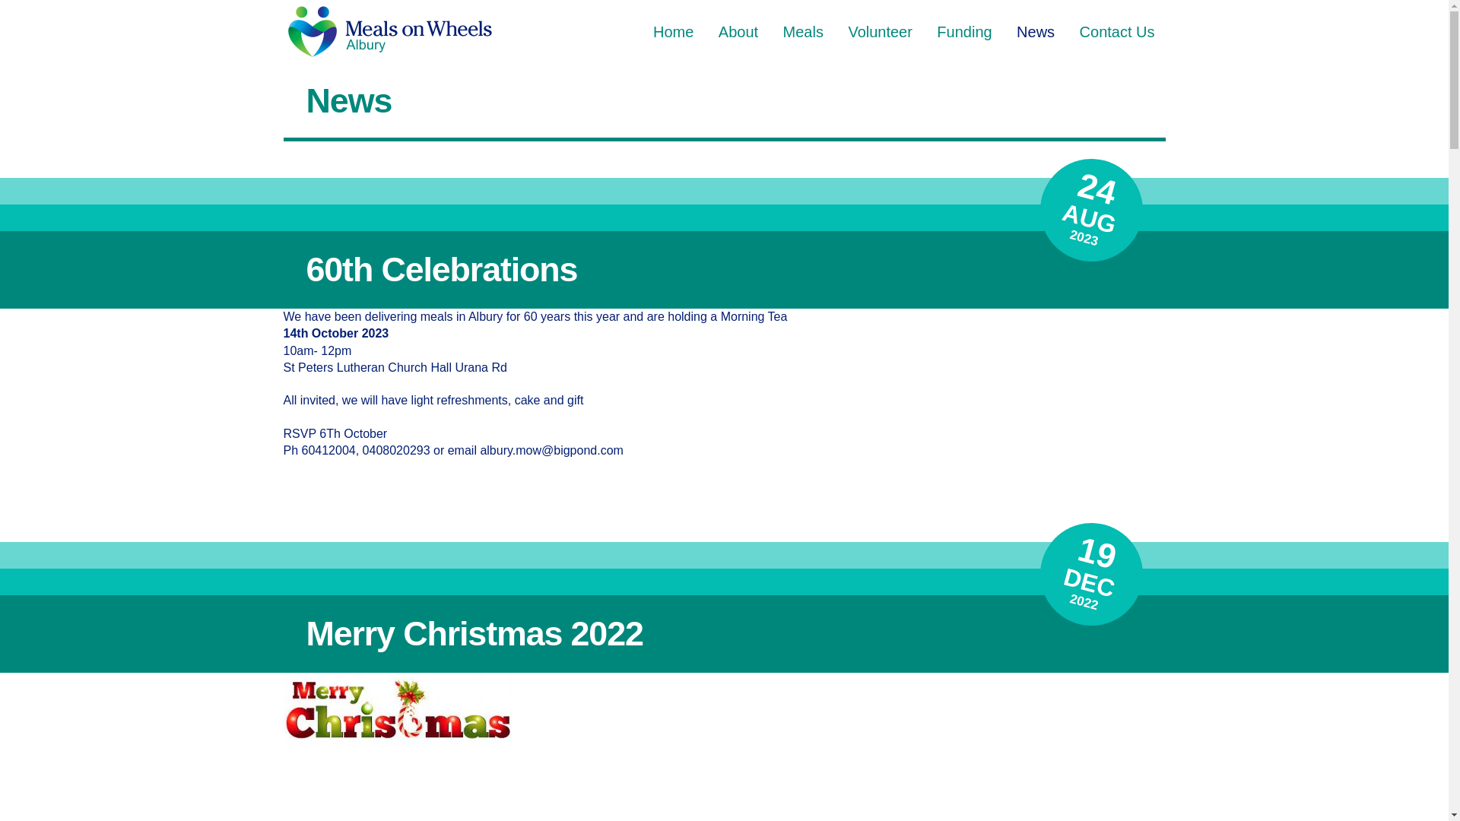 Image resolution: width=1460 pixels, height=821 pixels. I want to click on Contact Us, so click(1118, 32).